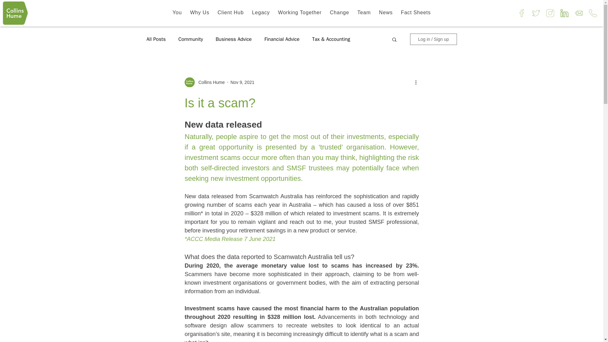  What do you see at coordinates (231, 13) in the screenshot?
I see `Client Hub` at bounding box center [231, 13].